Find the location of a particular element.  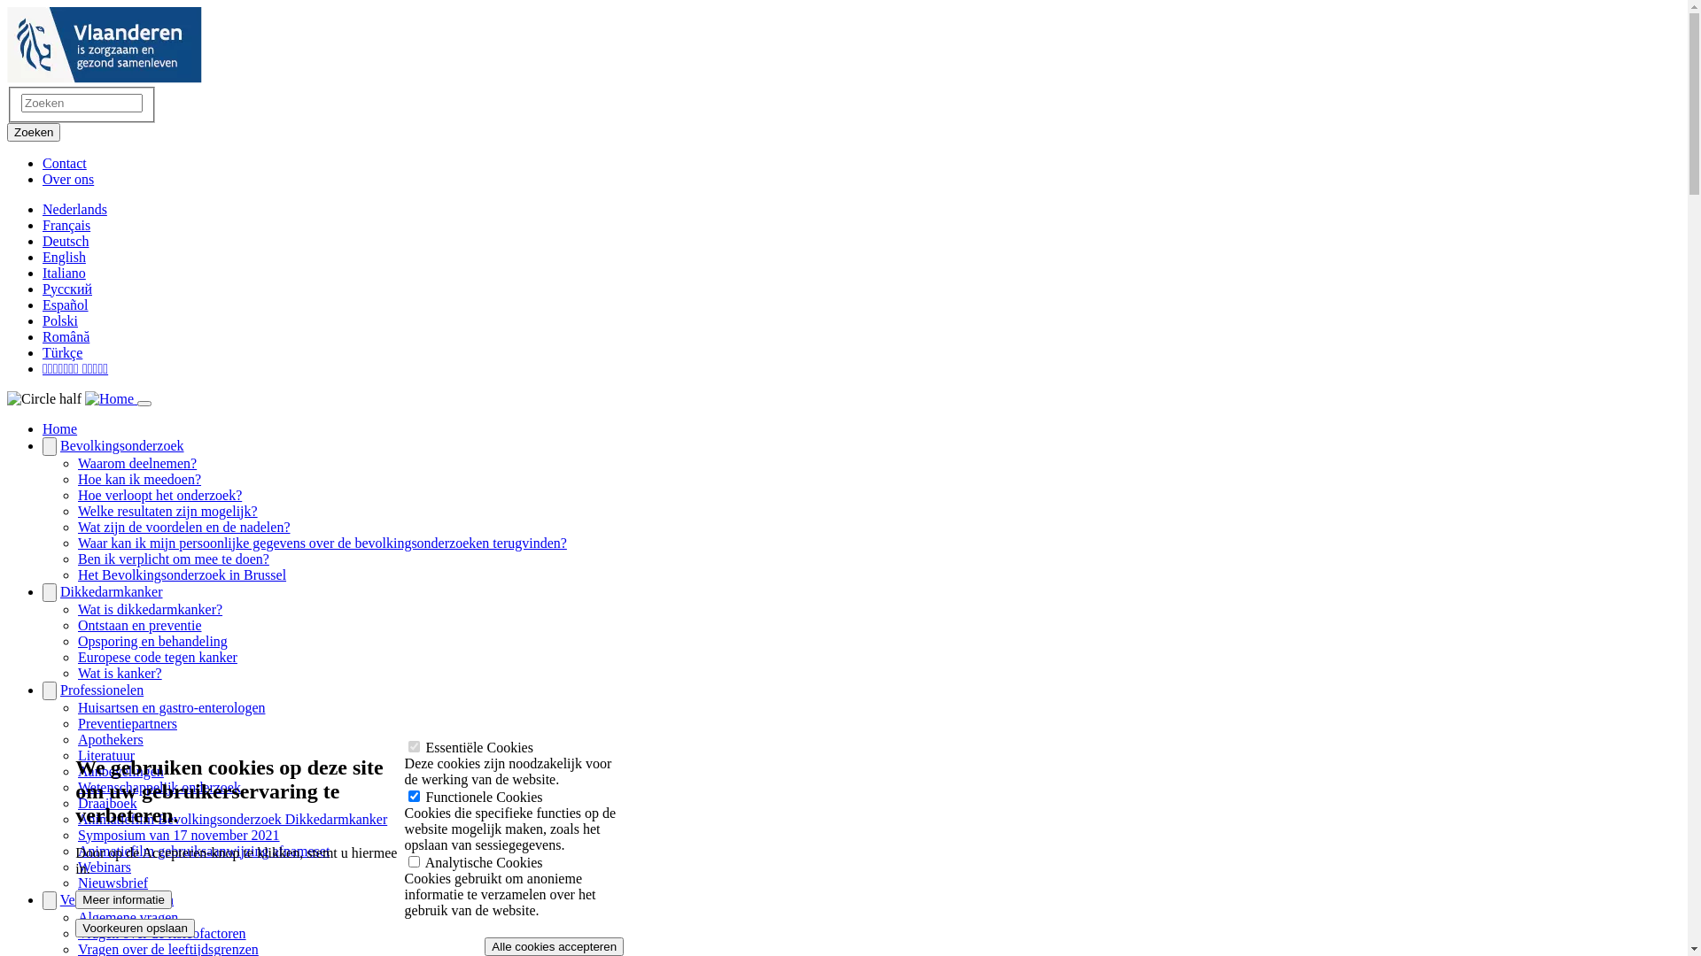

Animatiefilm Bevolkingsonderzoek Dikkedarmkanker is located at coordinates (232, 820).